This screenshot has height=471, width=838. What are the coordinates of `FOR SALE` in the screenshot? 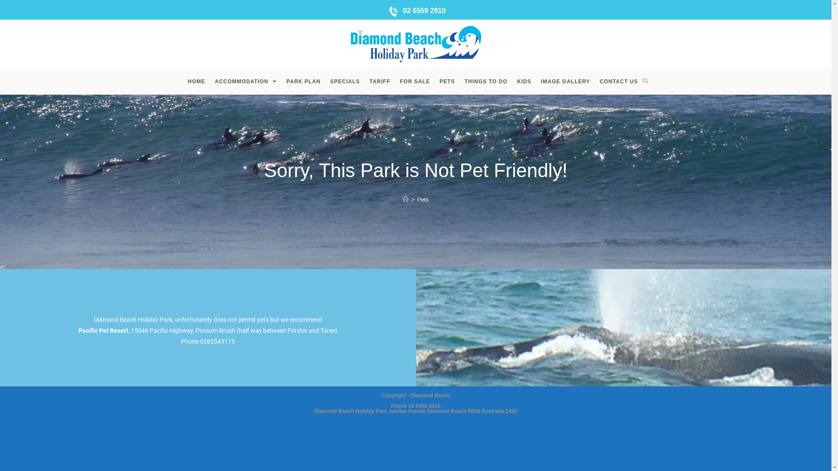 It's located at (415, 82).